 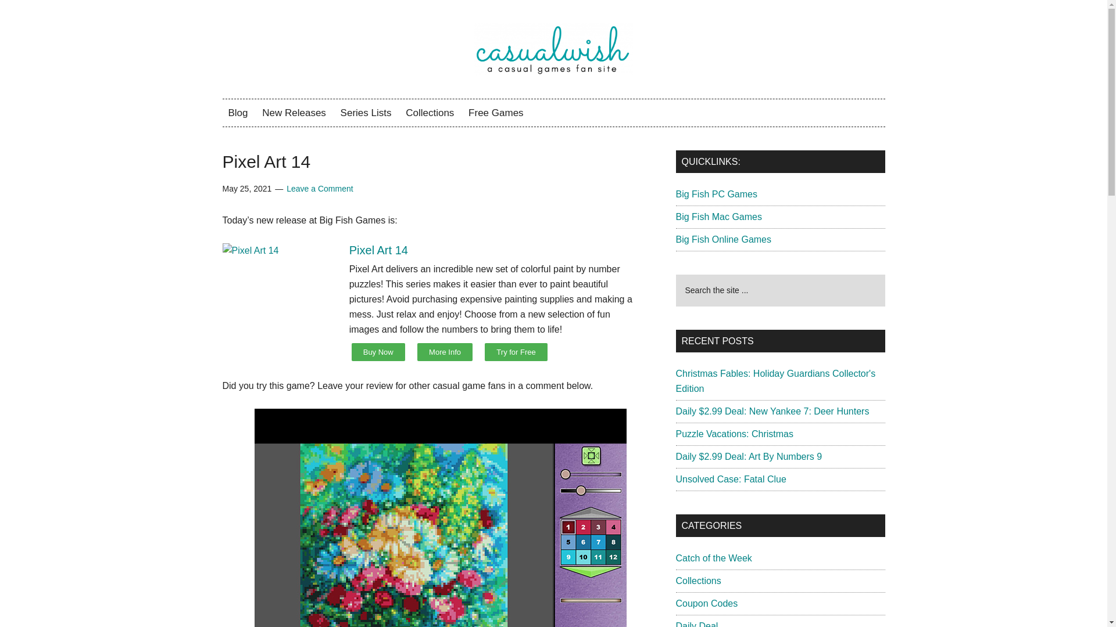 What do you see at coordinates (320, 188) in the screenshot?
I see `Leave a Comment` at bounding box center [320, 188].